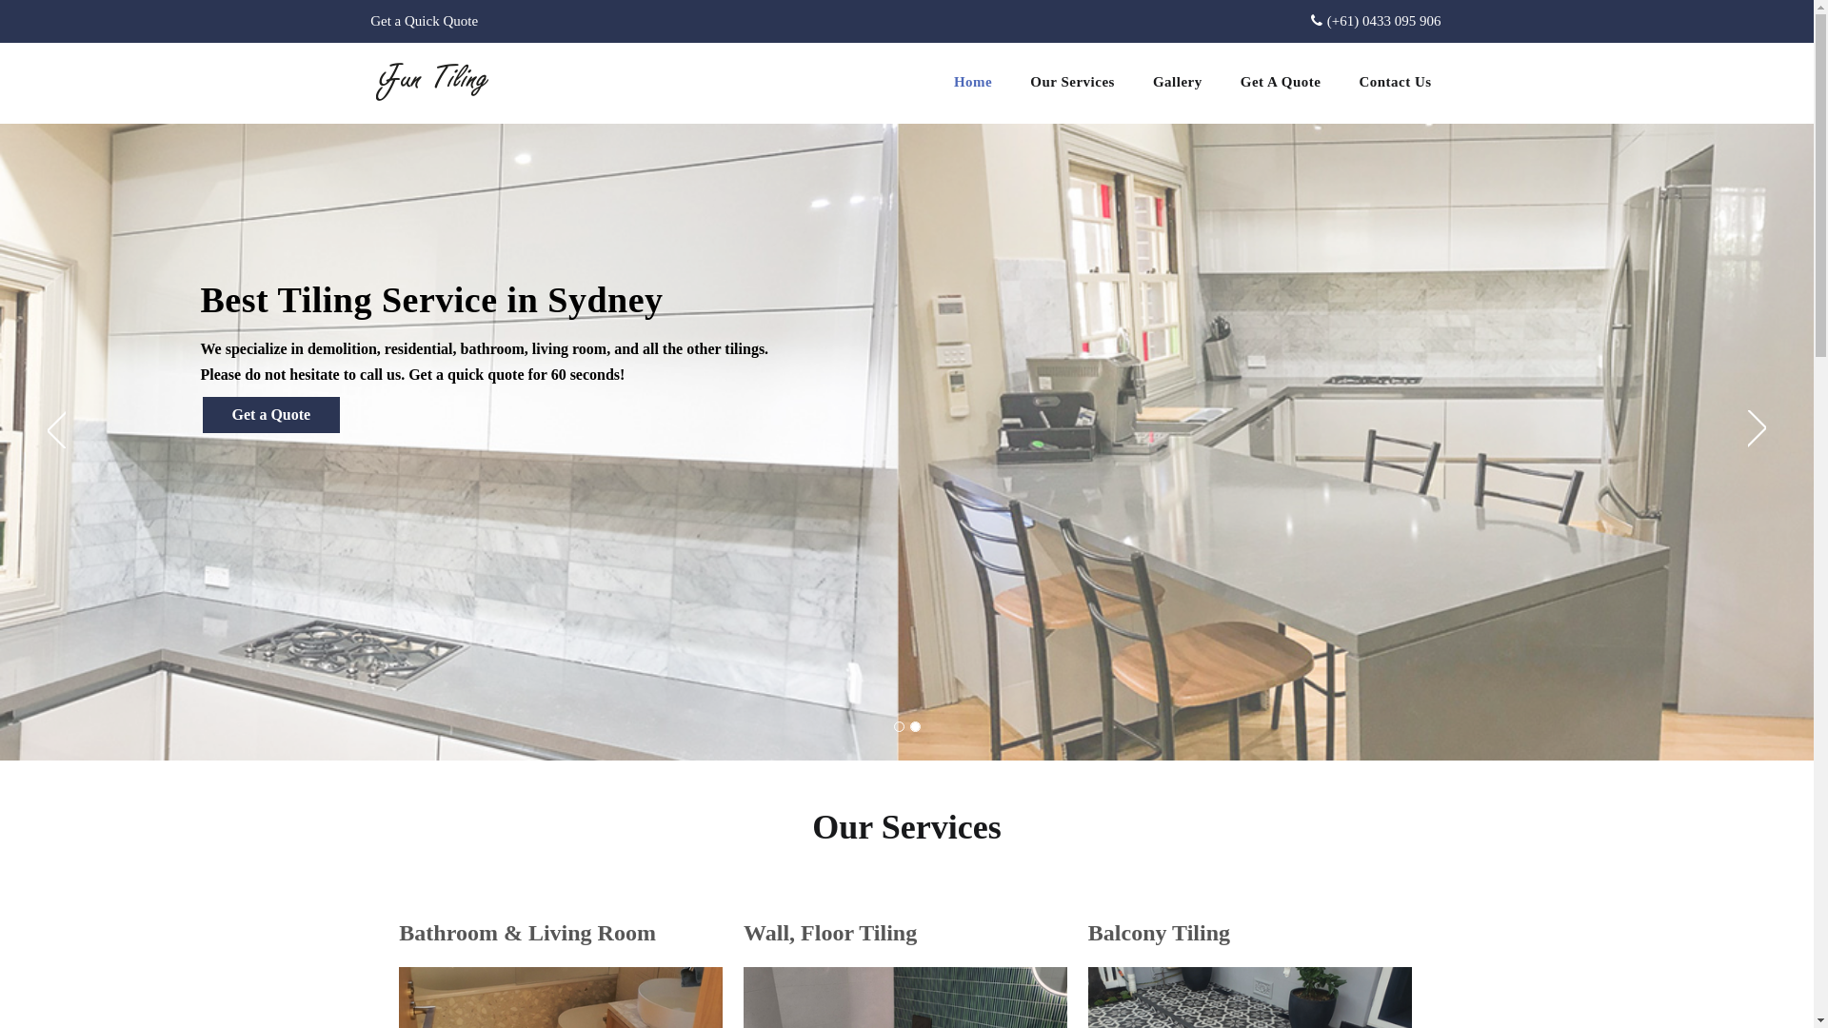 The width and height of the screenshot is (1828, 1028). Describe the element at coordinates (973, 83) in the screenshot. I see `Home` at that location.